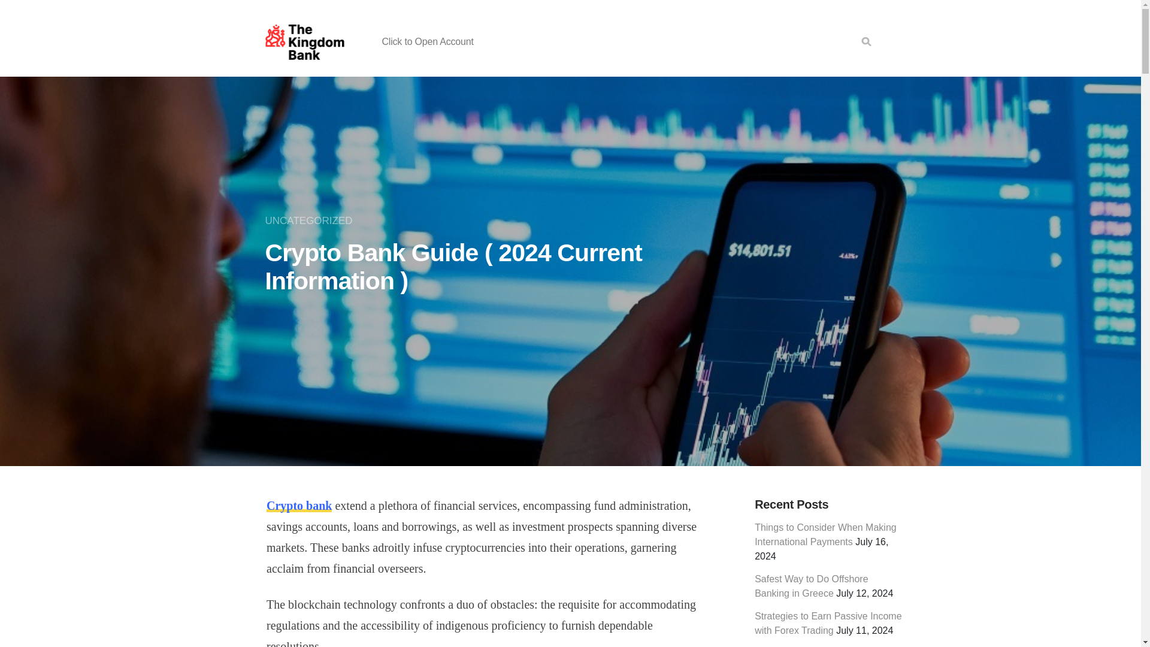  I want to click on Click to Open Account, so click(428, 41).